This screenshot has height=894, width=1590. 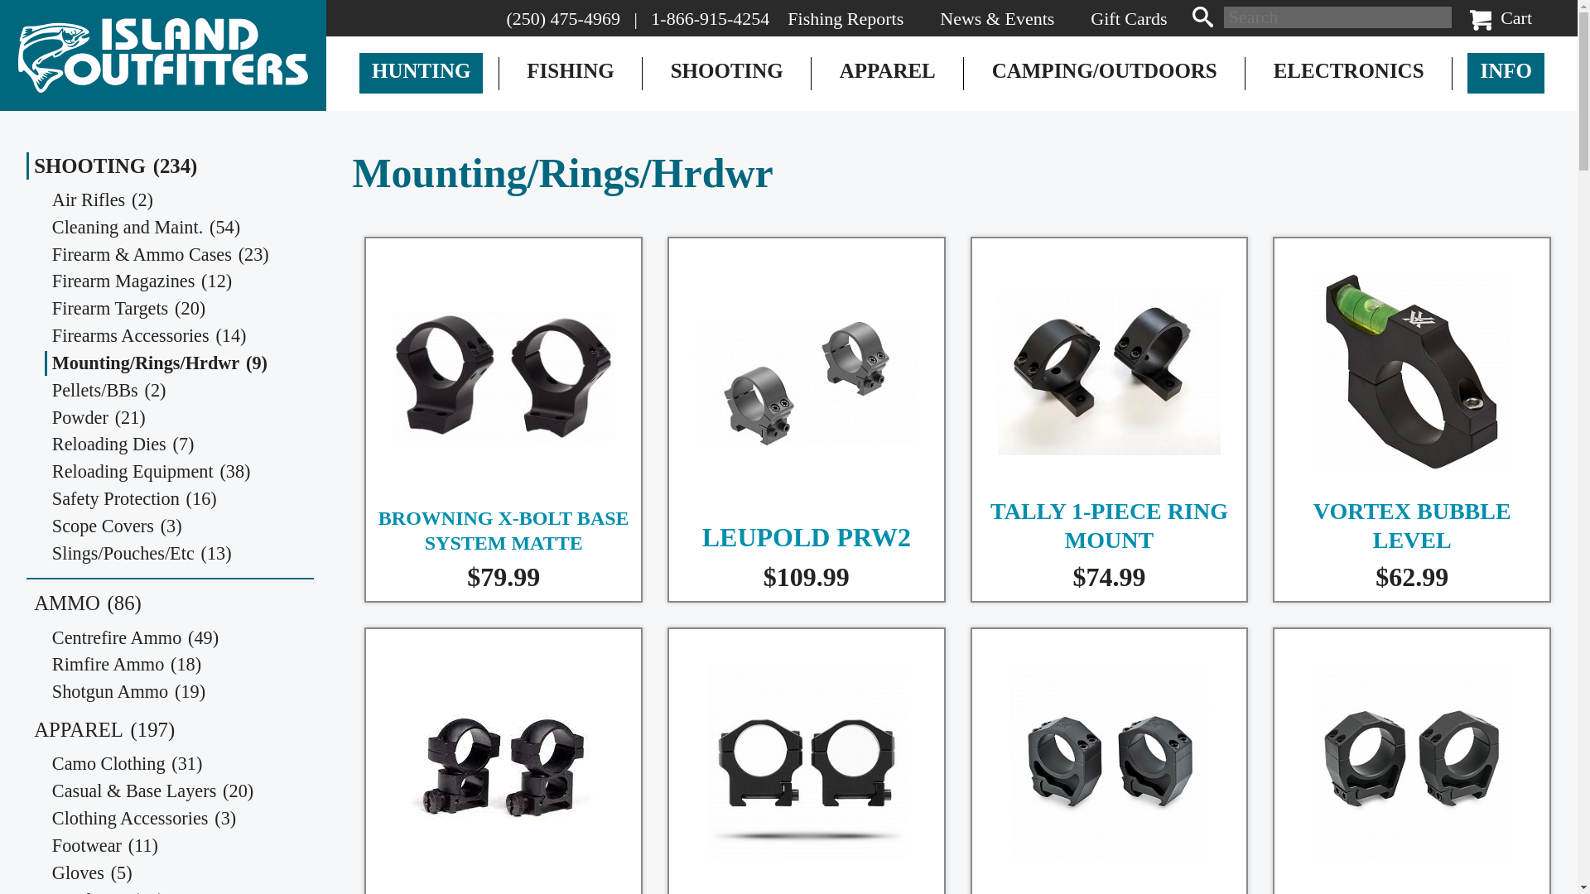 What do you see at coordinates (1480, 20) in the screenshot?
I see `Your cart is empty.` at bounding box center [1480, 20].